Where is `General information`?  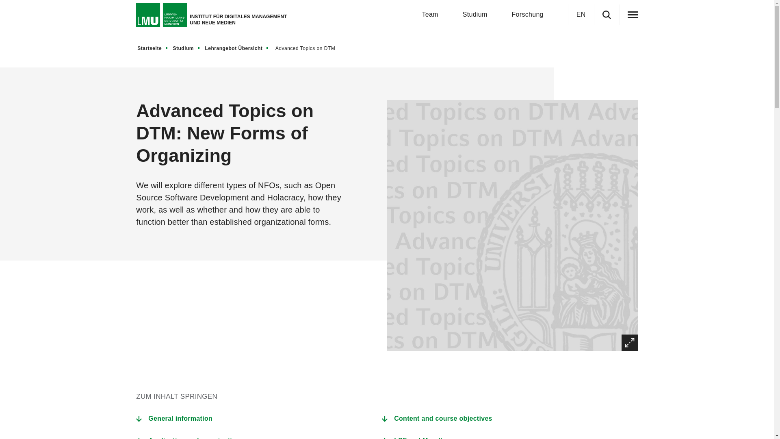 General information is located at coordinates (180, 419).